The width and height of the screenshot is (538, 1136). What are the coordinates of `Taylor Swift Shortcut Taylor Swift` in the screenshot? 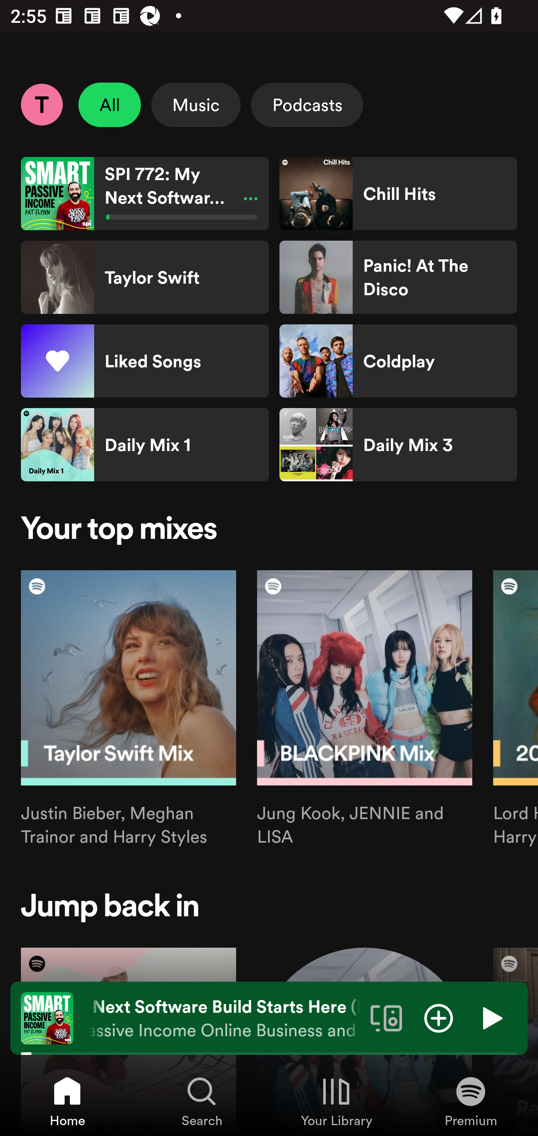 It's located at (145, 277).